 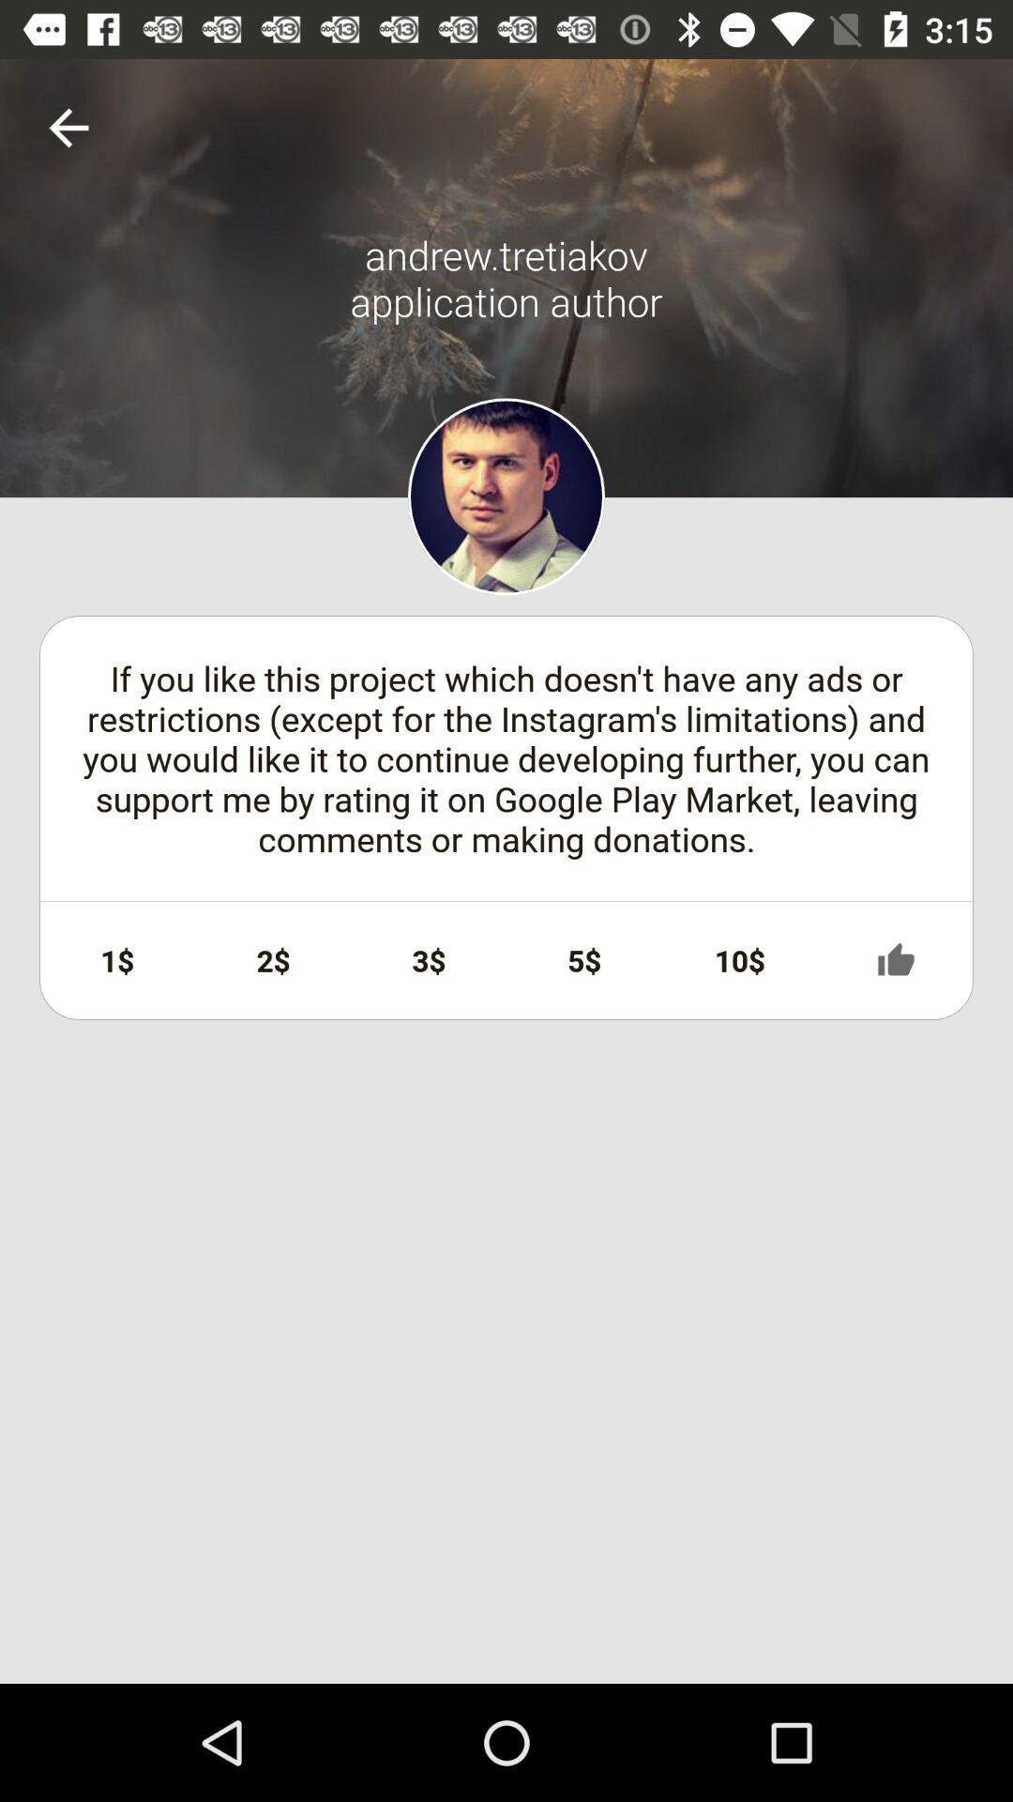 What do you see at coordinates (506, 496) in the screenshot?
I see `view profile picture` at bounding box center [506, 496].